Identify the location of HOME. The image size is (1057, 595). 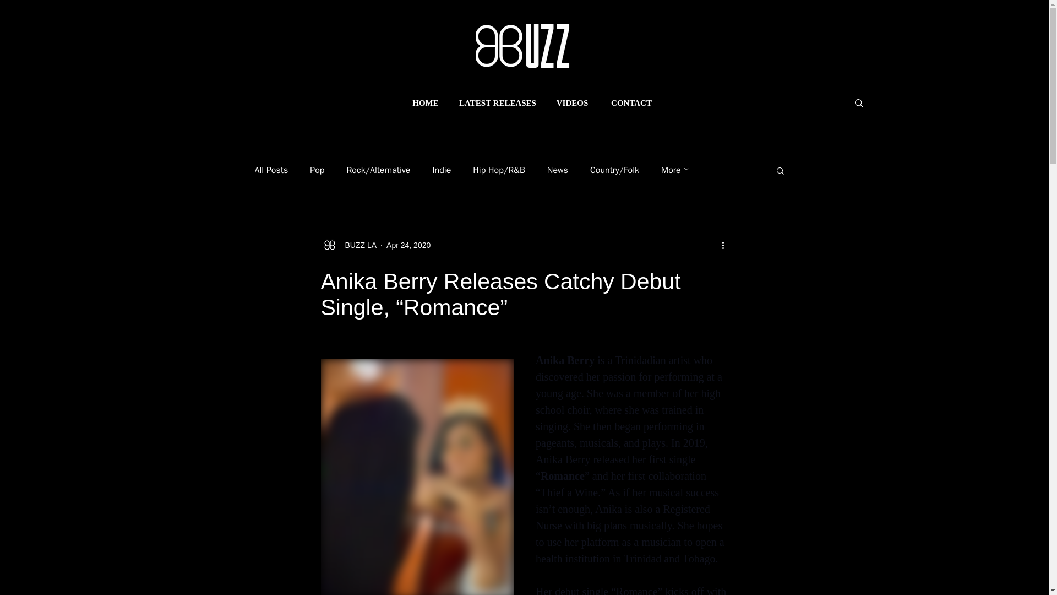
(425, 103).